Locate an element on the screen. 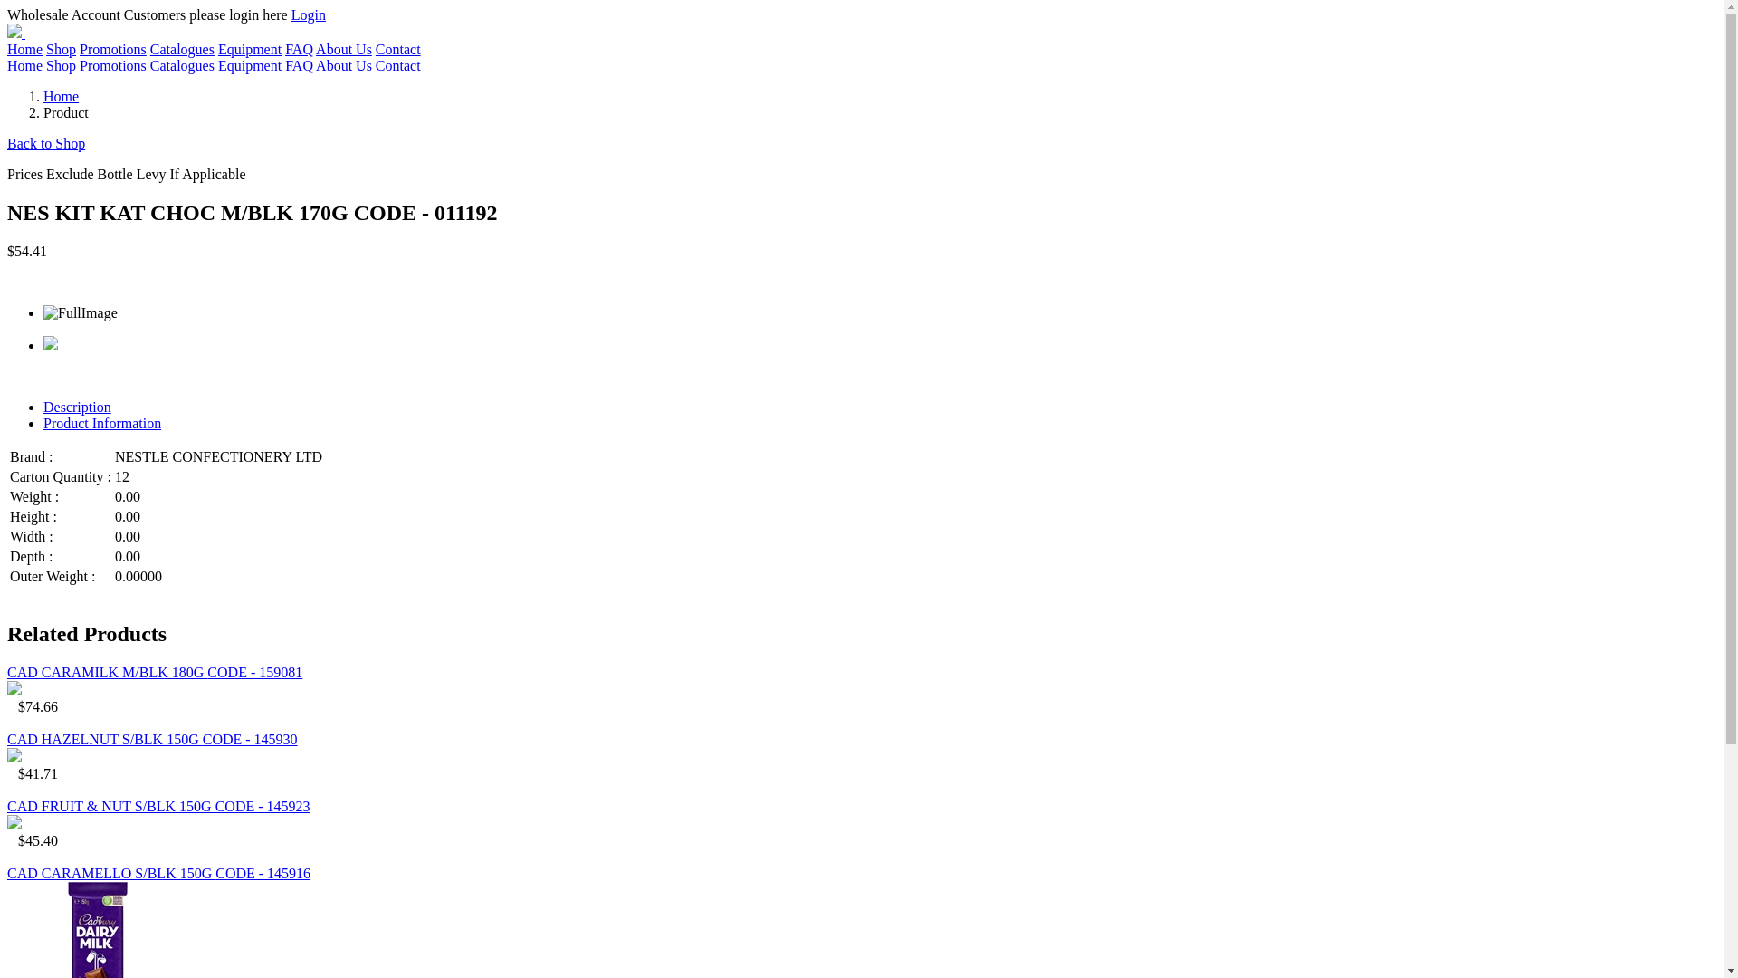  CAD CARAMILK M/BLK 180G CODE - 159081 is located at coordinates (155, 672).